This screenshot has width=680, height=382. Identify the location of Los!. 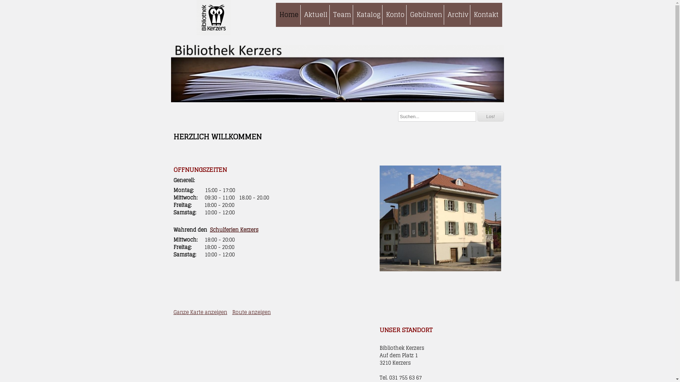
(491, 117).